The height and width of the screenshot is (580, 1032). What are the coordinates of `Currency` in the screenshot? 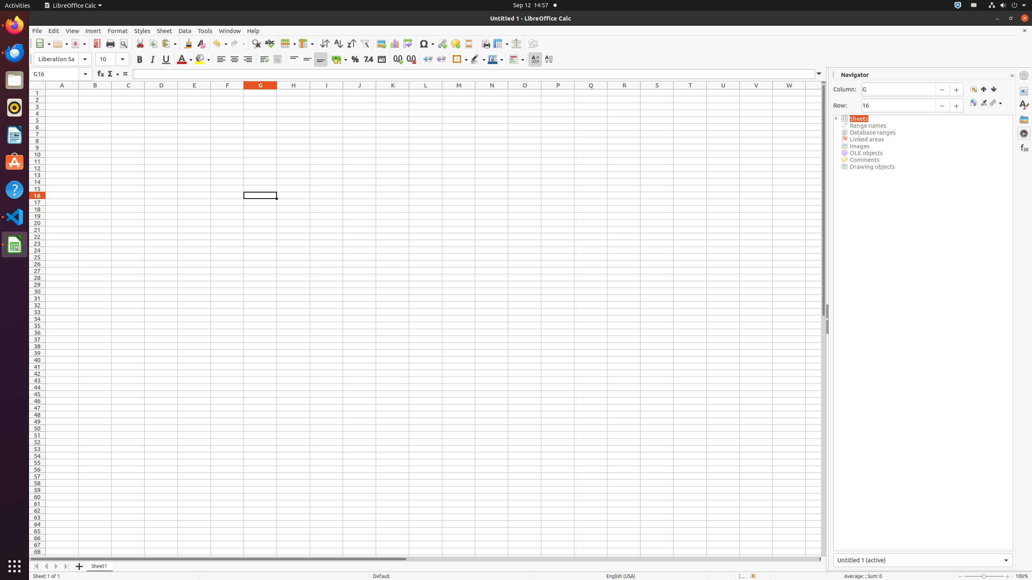 It's located at (339, 60).